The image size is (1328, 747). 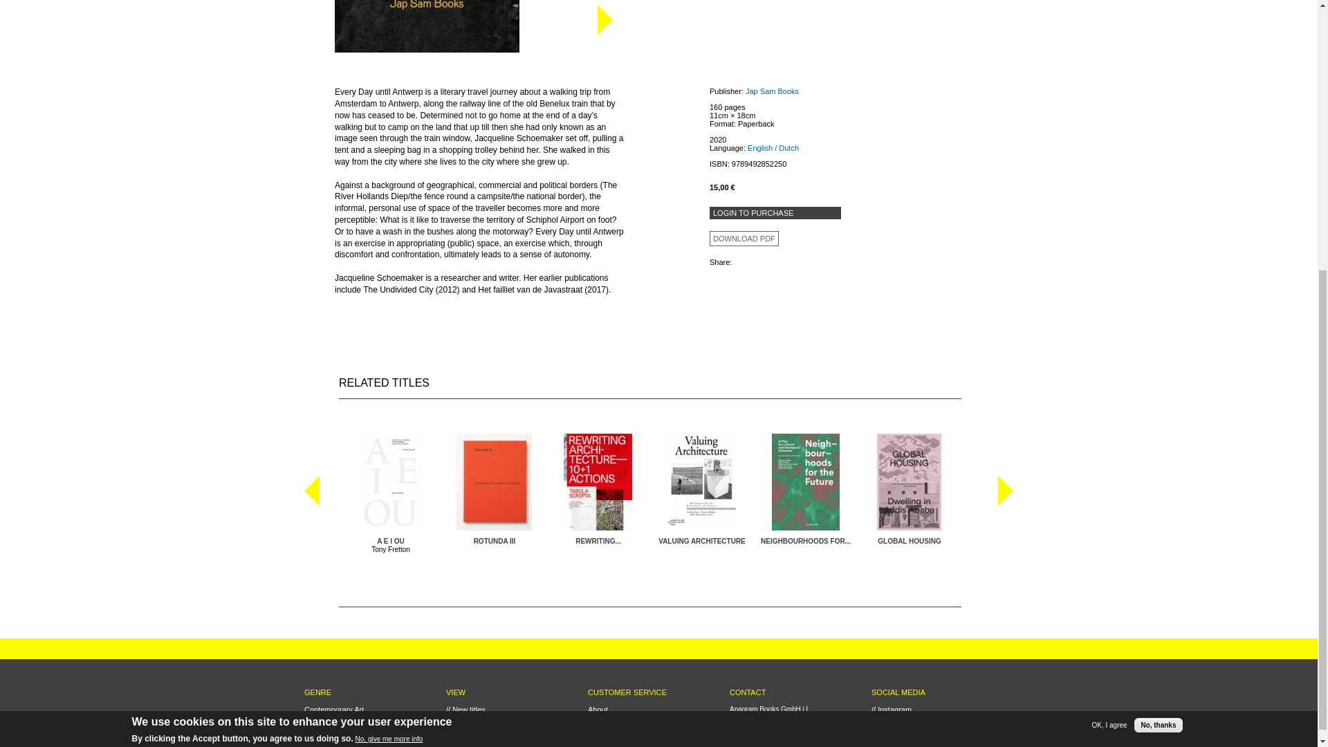 What do you see at coordinates (772, 91) in the screenshot?
I see `Jap Sam Books` at bounding box center [772, 91].